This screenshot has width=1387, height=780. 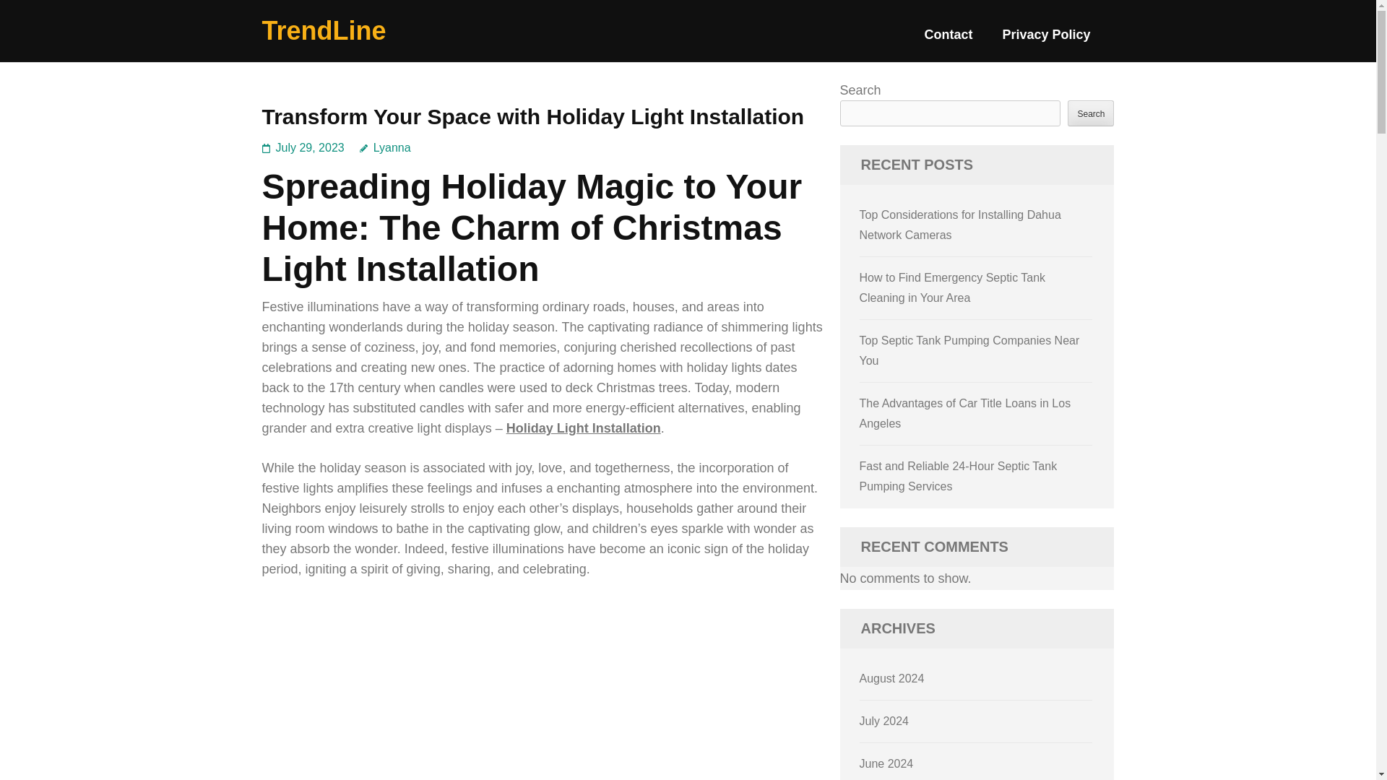 What do you see at coordinates (960, 225) in the screenshot?
I see `Top Considerations for Installing Dahua Network Cameras` at bounding box center [960, 225].